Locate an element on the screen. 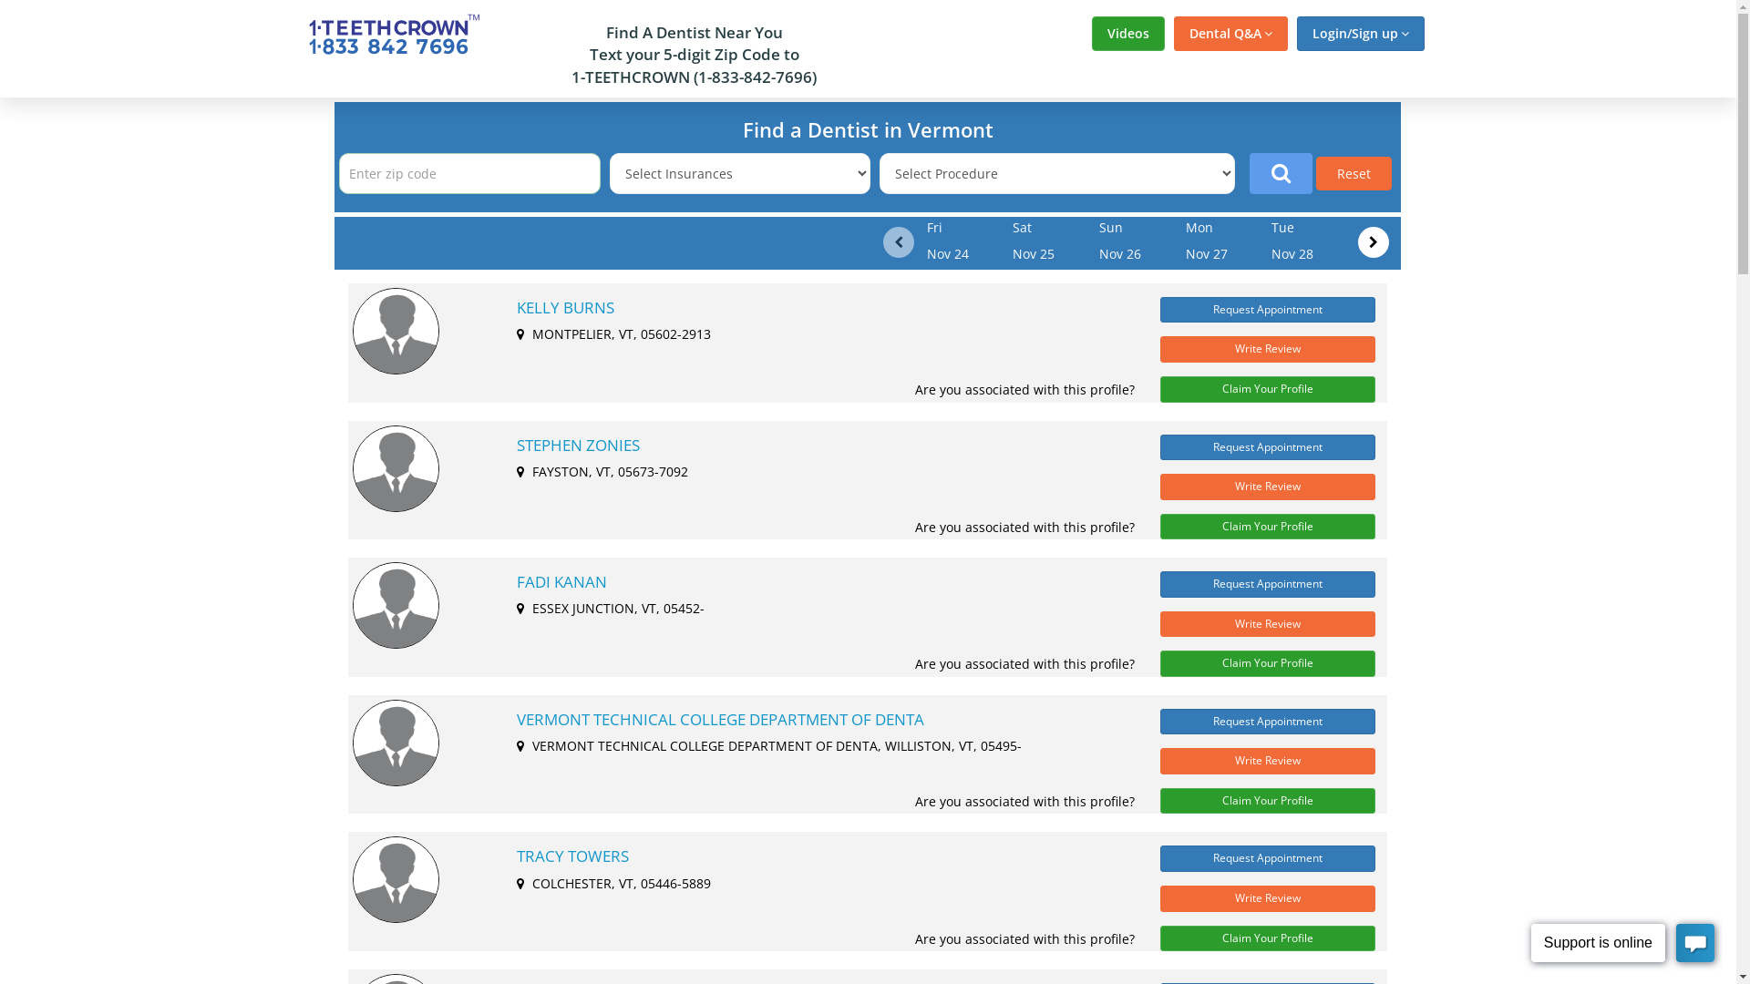 The width and height of the screenshot is (1750, 984). Dental Q&A is located at coordinates (1230, 34).